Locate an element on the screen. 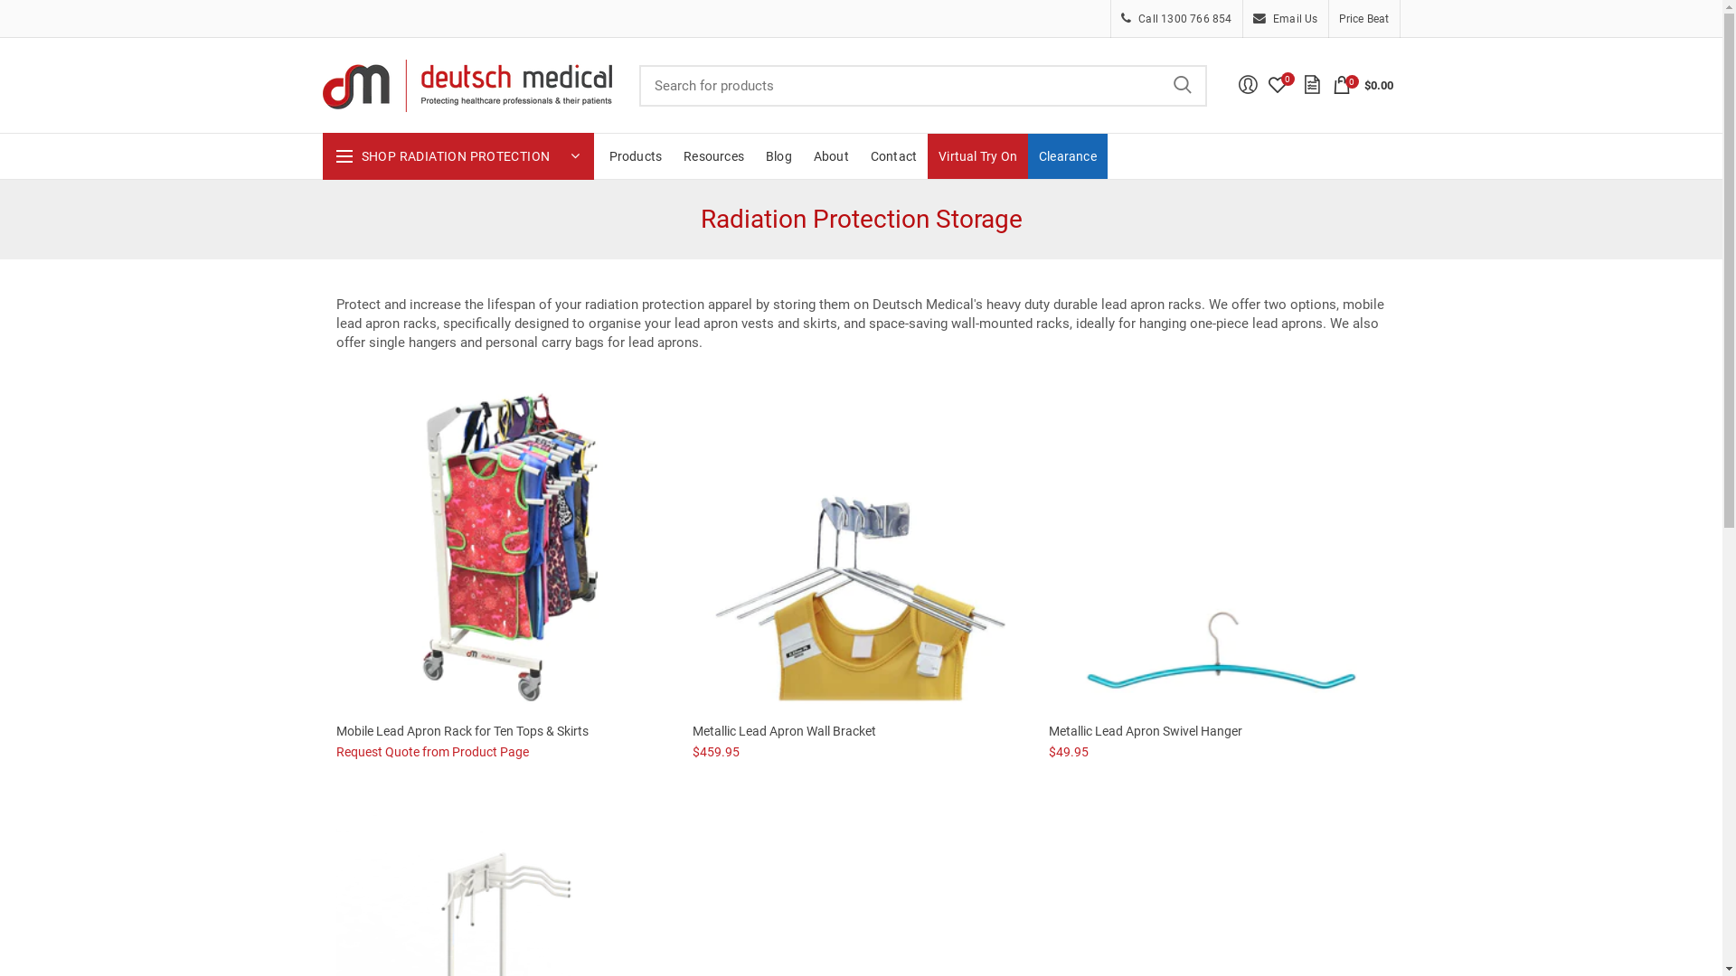 The height and width of the screenshot is (976, 1736). Blog is located at coordinates (779, 156).